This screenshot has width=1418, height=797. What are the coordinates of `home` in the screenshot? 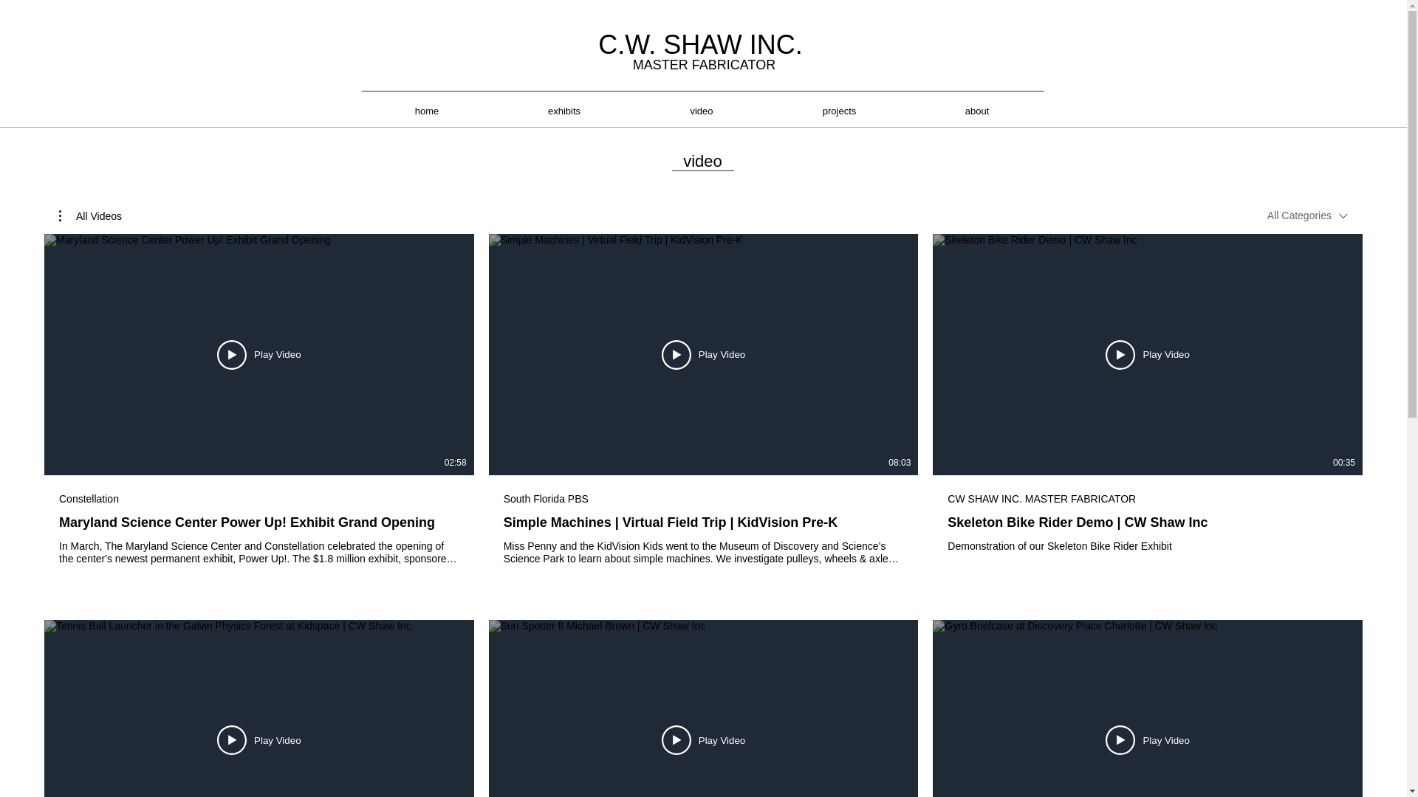 It's located at (425, 111).